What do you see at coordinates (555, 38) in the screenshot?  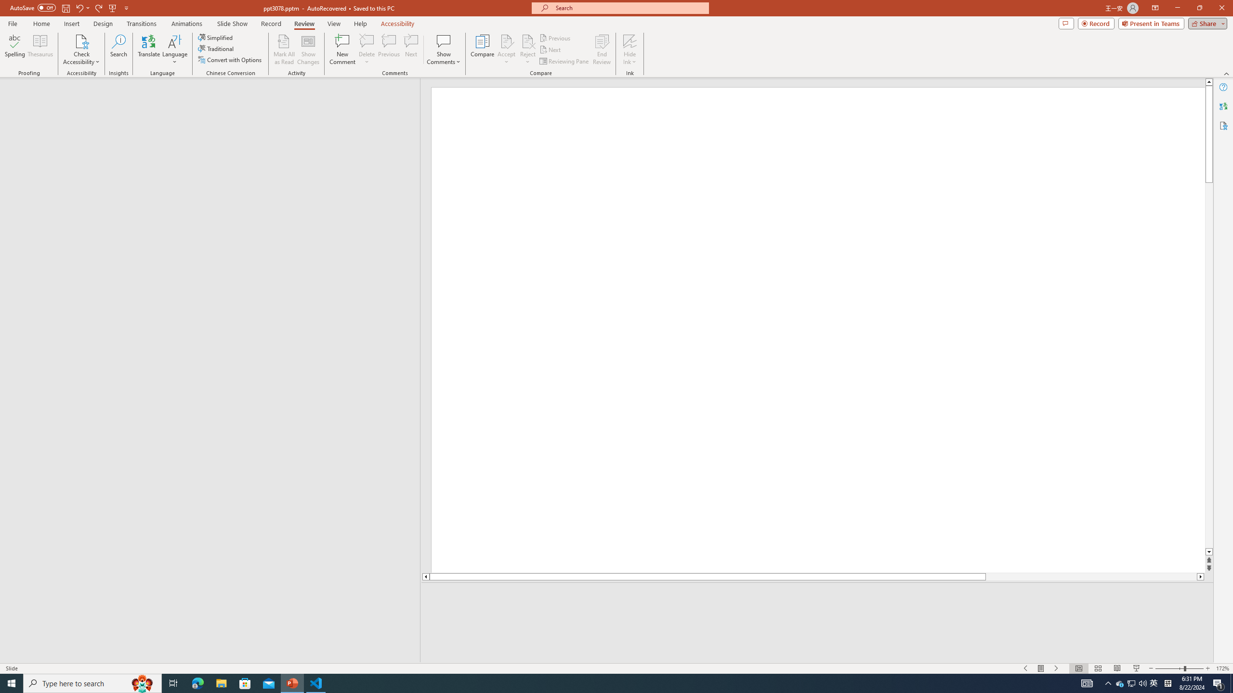 I see `Previous` at bounding box center [555, 38].